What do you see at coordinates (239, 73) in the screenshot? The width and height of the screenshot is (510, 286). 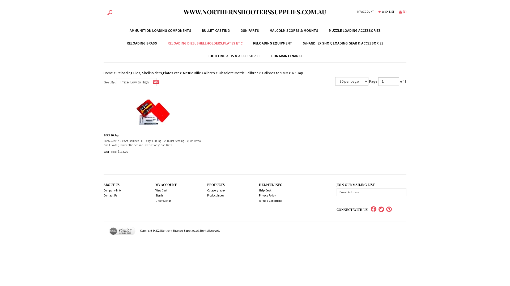 I see `Obsolete Metric Calibres` at bounding box center [239, 73].